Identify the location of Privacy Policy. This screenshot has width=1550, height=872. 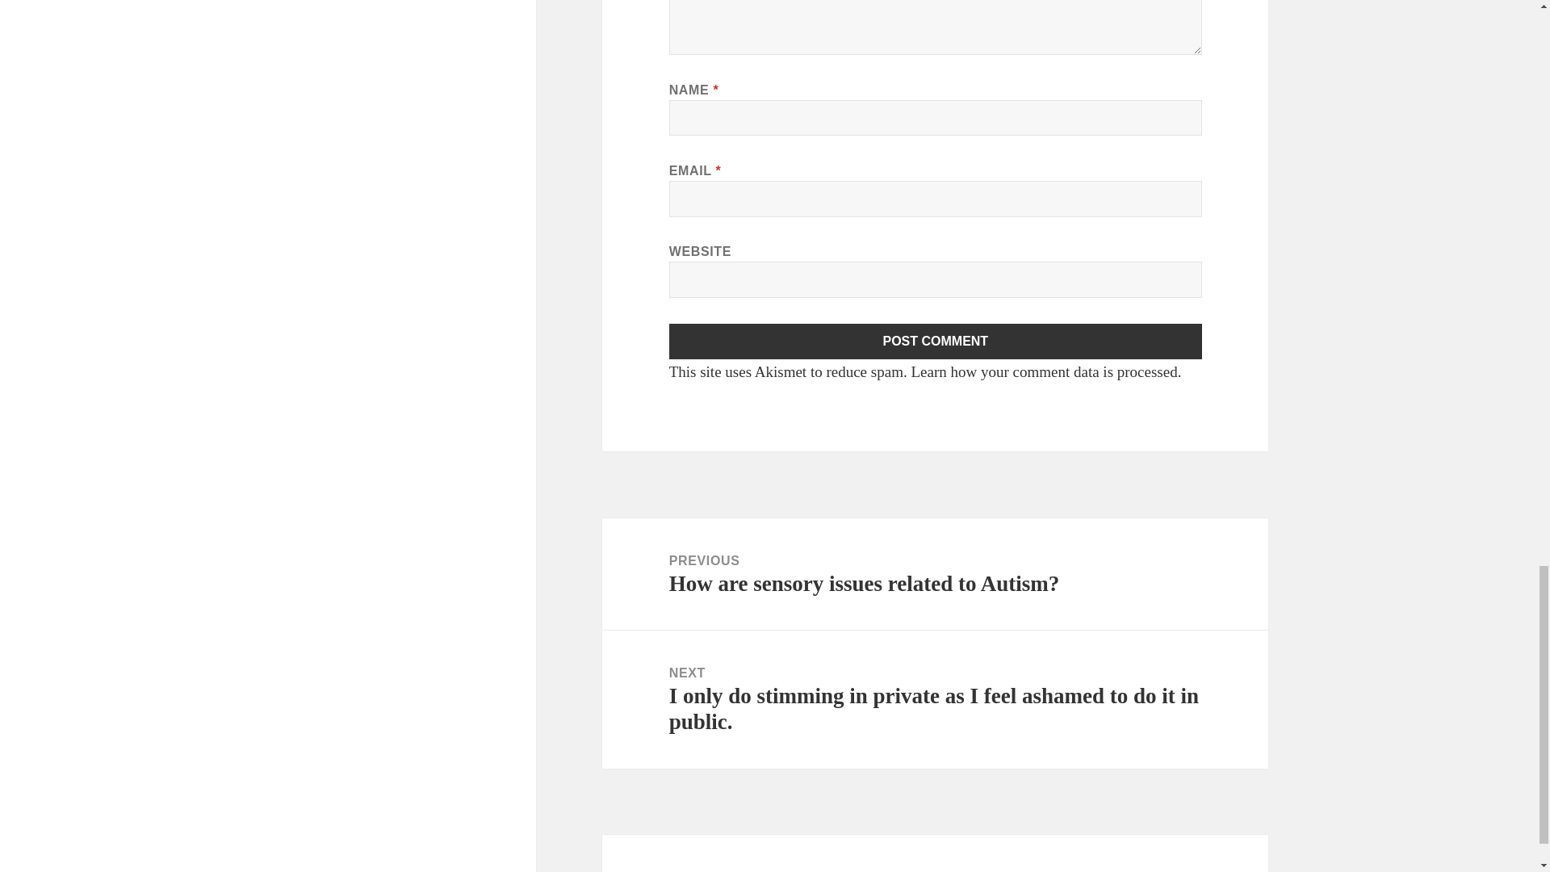
(707, 870).